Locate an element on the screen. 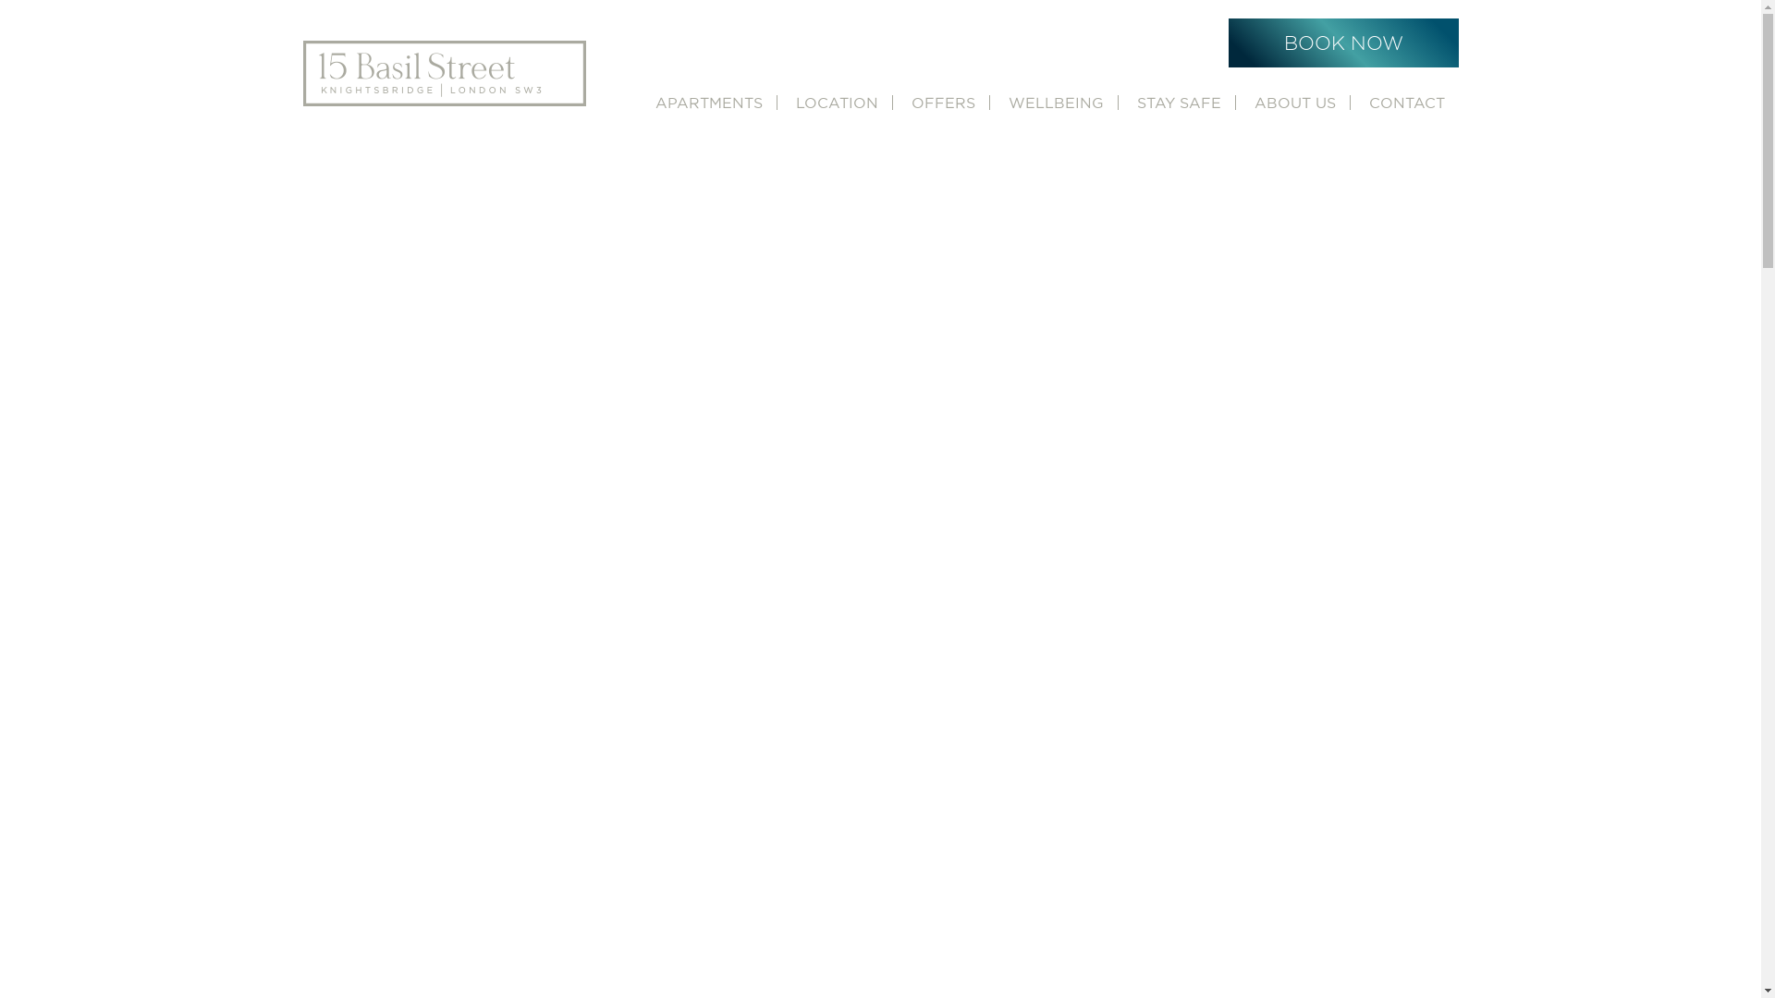 The height and width of the screenshot is (998, 1775). STAY SAFE is located at coordinates (1178, 103).